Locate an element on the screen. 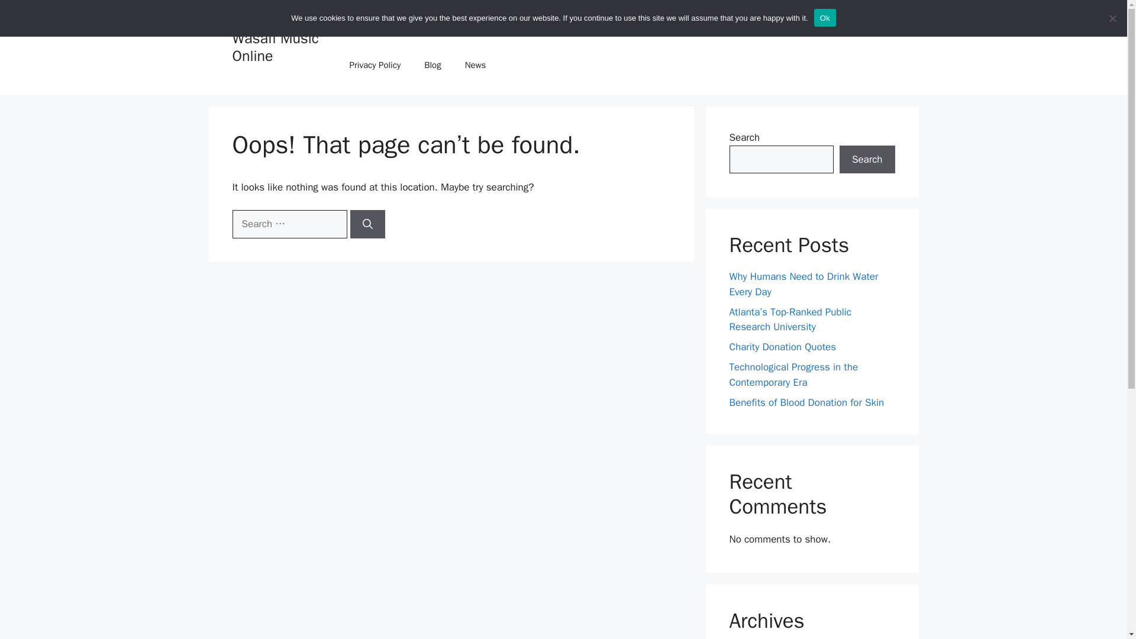 The width and height of the screenshot is (1136, 639). No is located at coordinates (1112, 18).